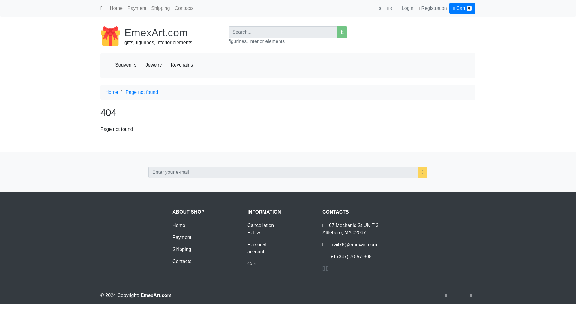  What do you see at coordinates (156, 32) in the screenshot?
I see `EmexArt.com` at bounding box center [156, 32].